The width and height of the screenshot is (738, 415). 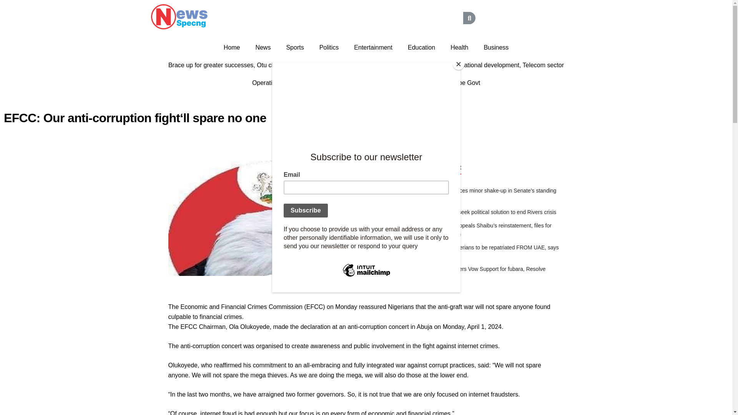 What do you see at coordinates (263, 48) in the screenshot?
I see `News` at bounding box center [263, 48].